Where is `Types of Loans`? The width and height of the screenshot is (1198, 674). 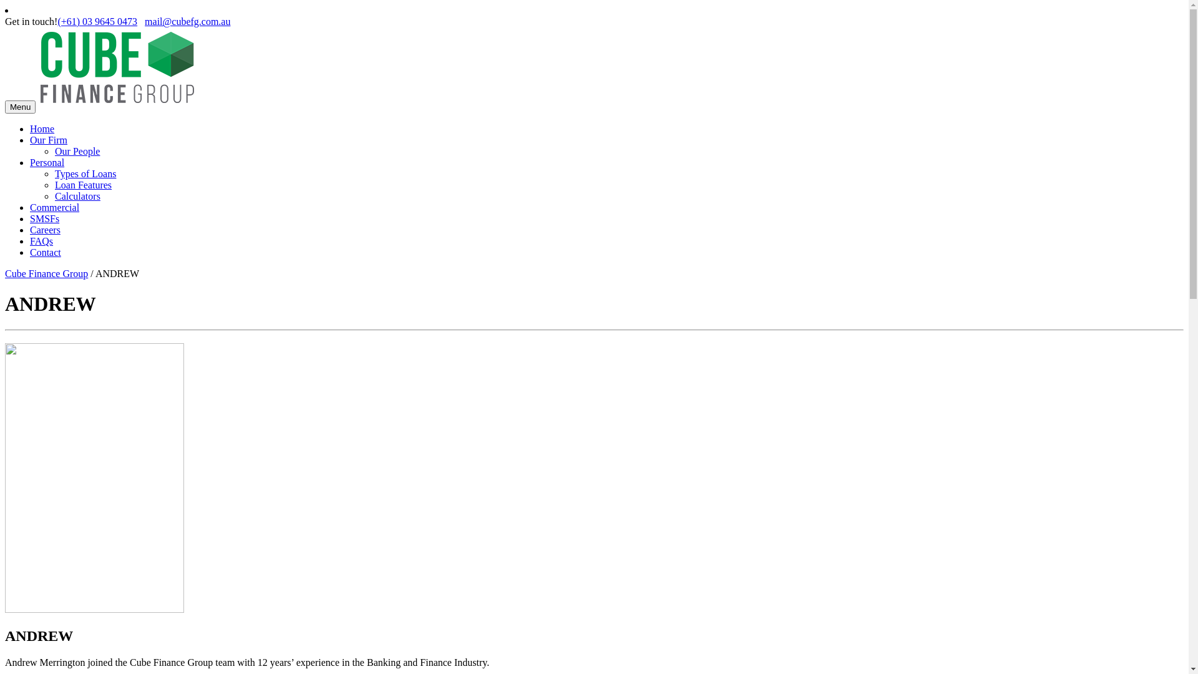 Types of Loans is located at coordinates (85, 173).